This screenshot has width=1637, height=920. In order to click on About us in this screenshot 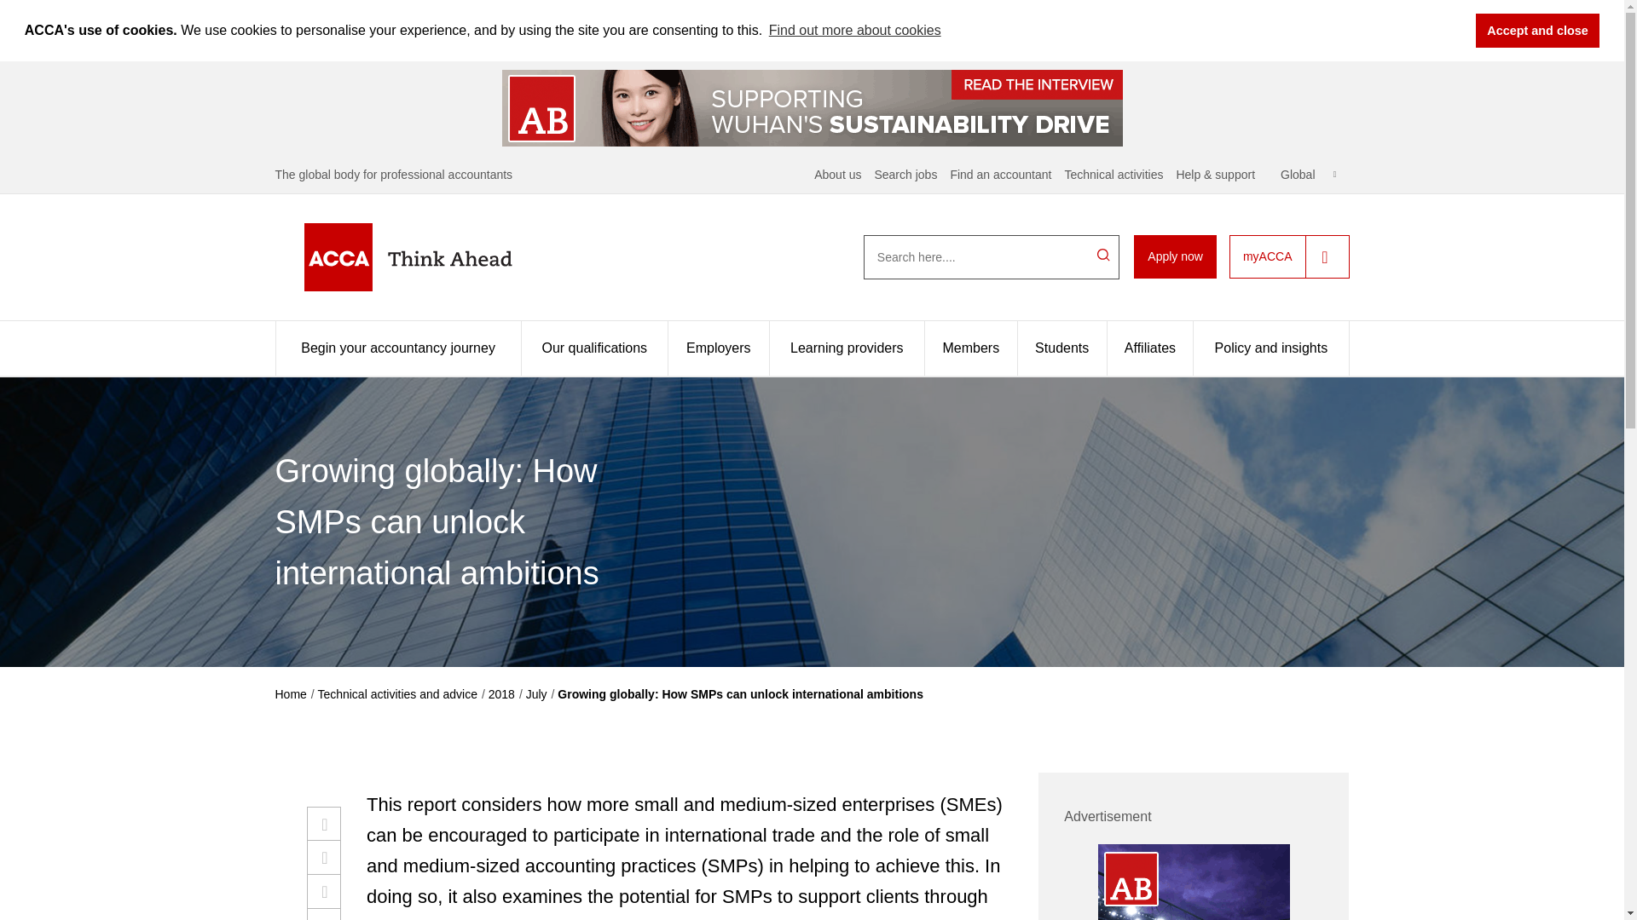, I will do `click(837, 173)`.